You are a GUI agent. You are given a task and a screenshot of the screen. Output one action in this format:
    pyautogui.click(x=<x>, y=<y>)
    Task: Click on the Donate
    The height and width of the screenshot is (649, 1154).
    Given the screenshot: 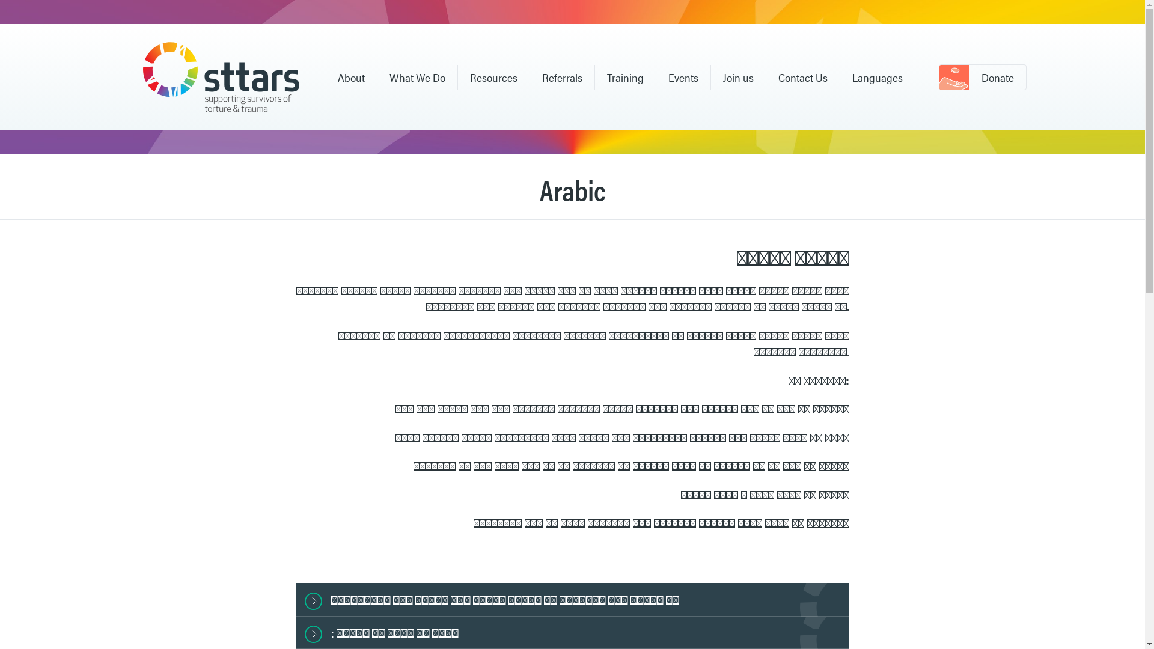 What is the action you would take?
    pyautogui.click(x=983, y=78)
    